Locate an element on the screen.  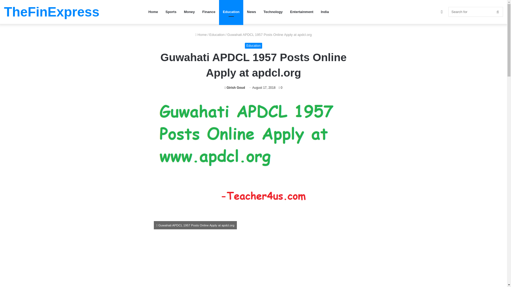
Technology is located at coordinates (273, 12).